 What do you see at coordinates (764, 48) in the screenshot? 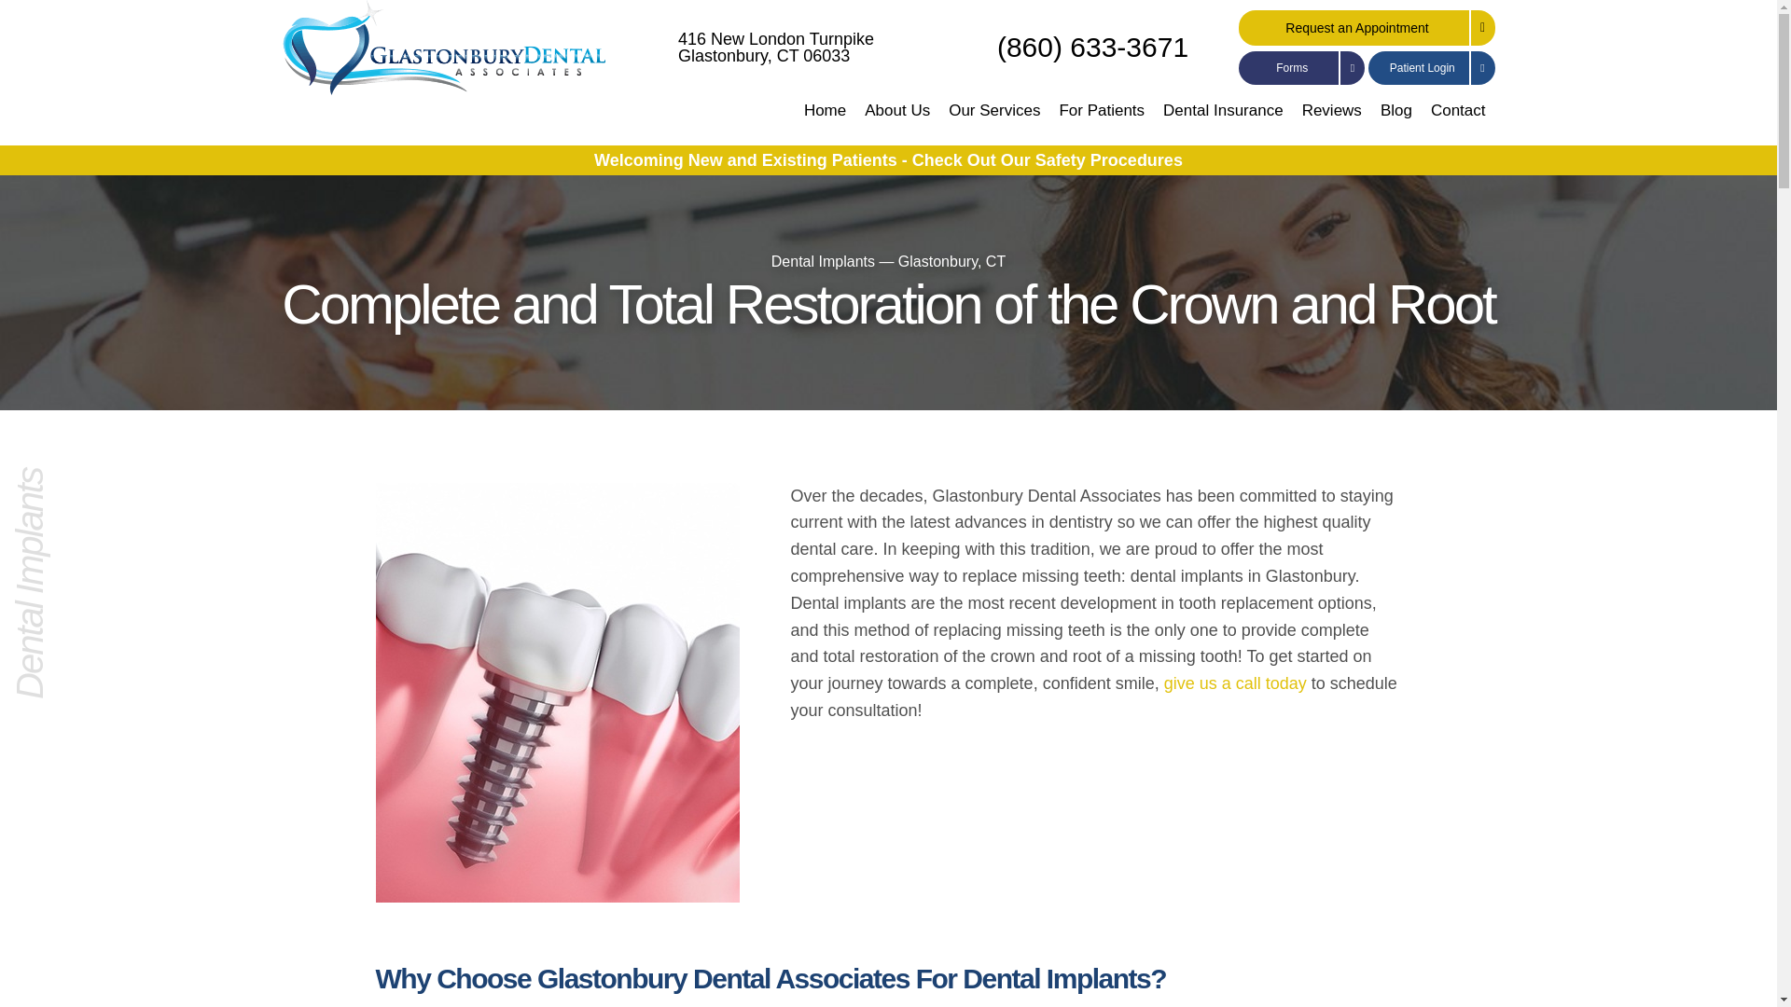
I see `Dentist Glastonbury` at bounding box center [764, 48].